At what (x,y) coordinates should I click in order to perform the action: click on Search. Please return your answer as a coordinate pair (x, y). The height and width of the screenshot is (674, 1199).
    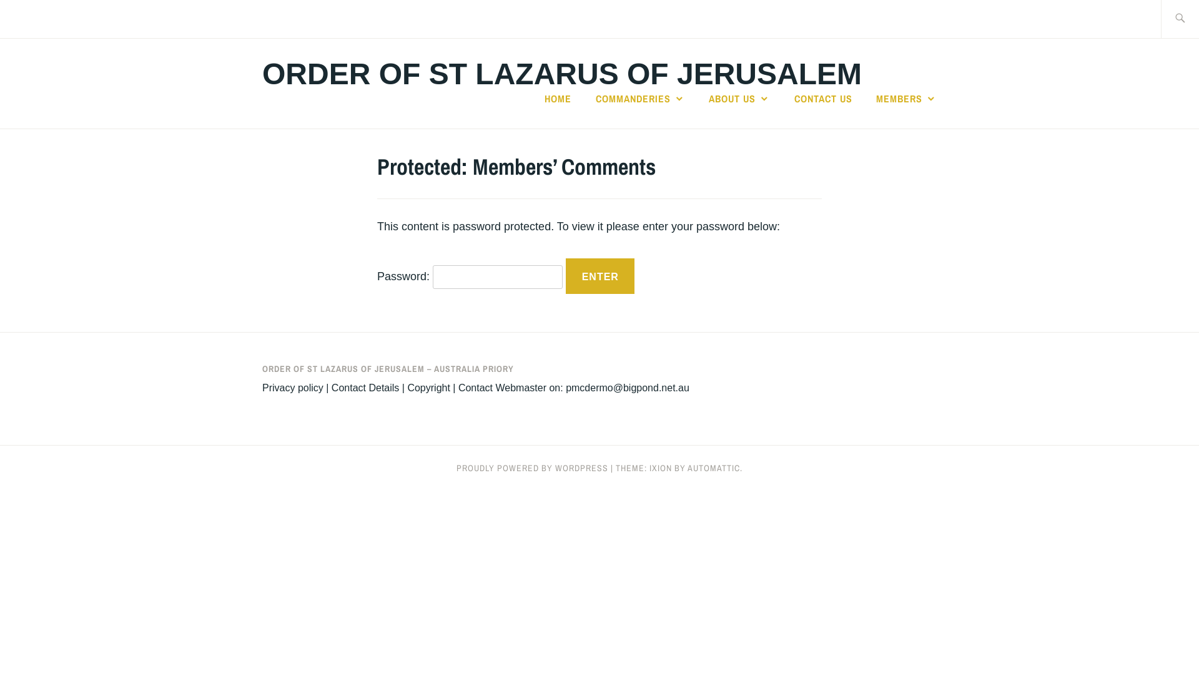
    Looking at the image, I should click on (39, 18).